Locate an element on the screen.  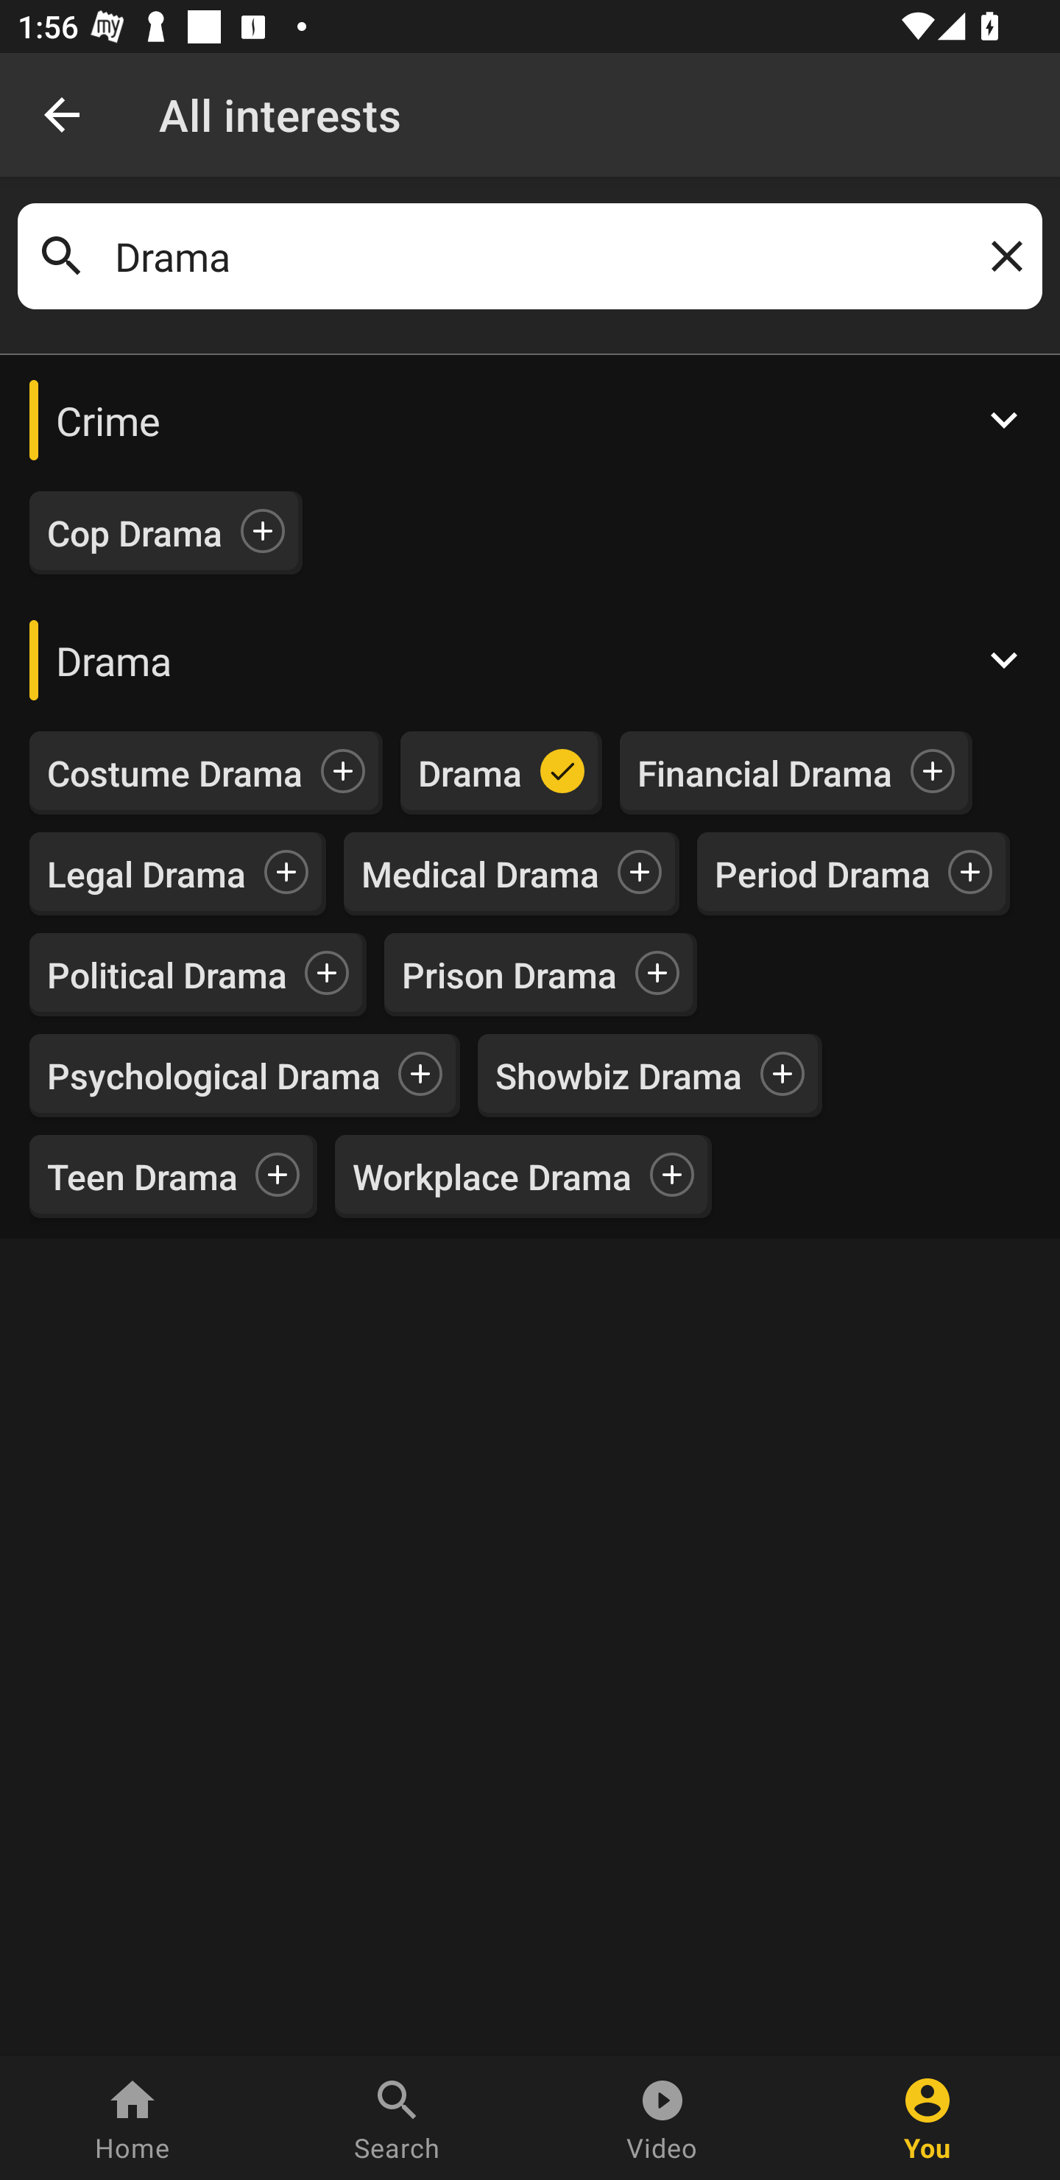
Drama is located at coordinates (530, 659).